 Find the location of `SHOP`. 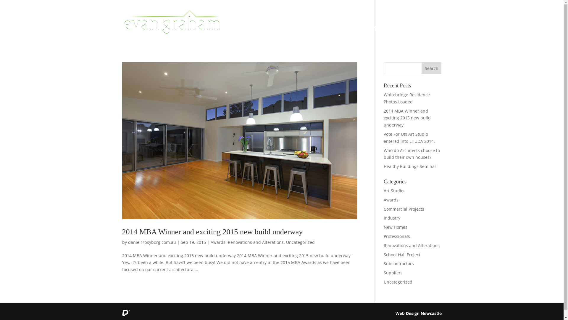

SHOP is located at coordinates (334, 36).